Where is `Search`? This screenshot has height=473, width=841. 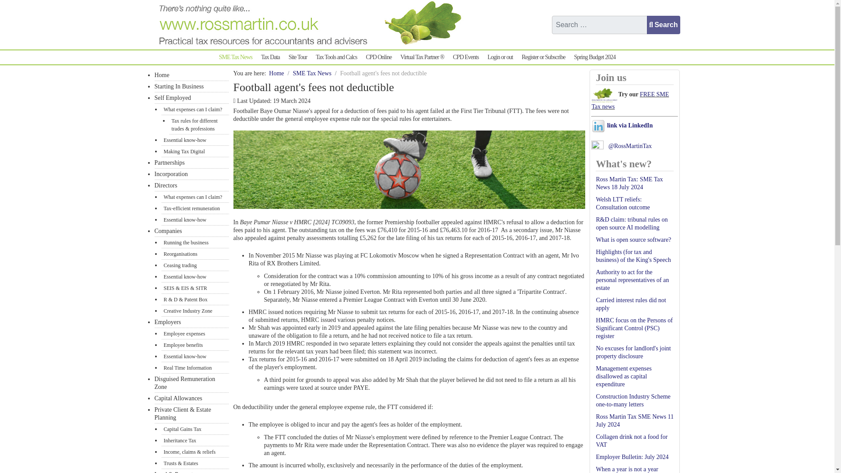
Search is located at coordinates (663, 25).